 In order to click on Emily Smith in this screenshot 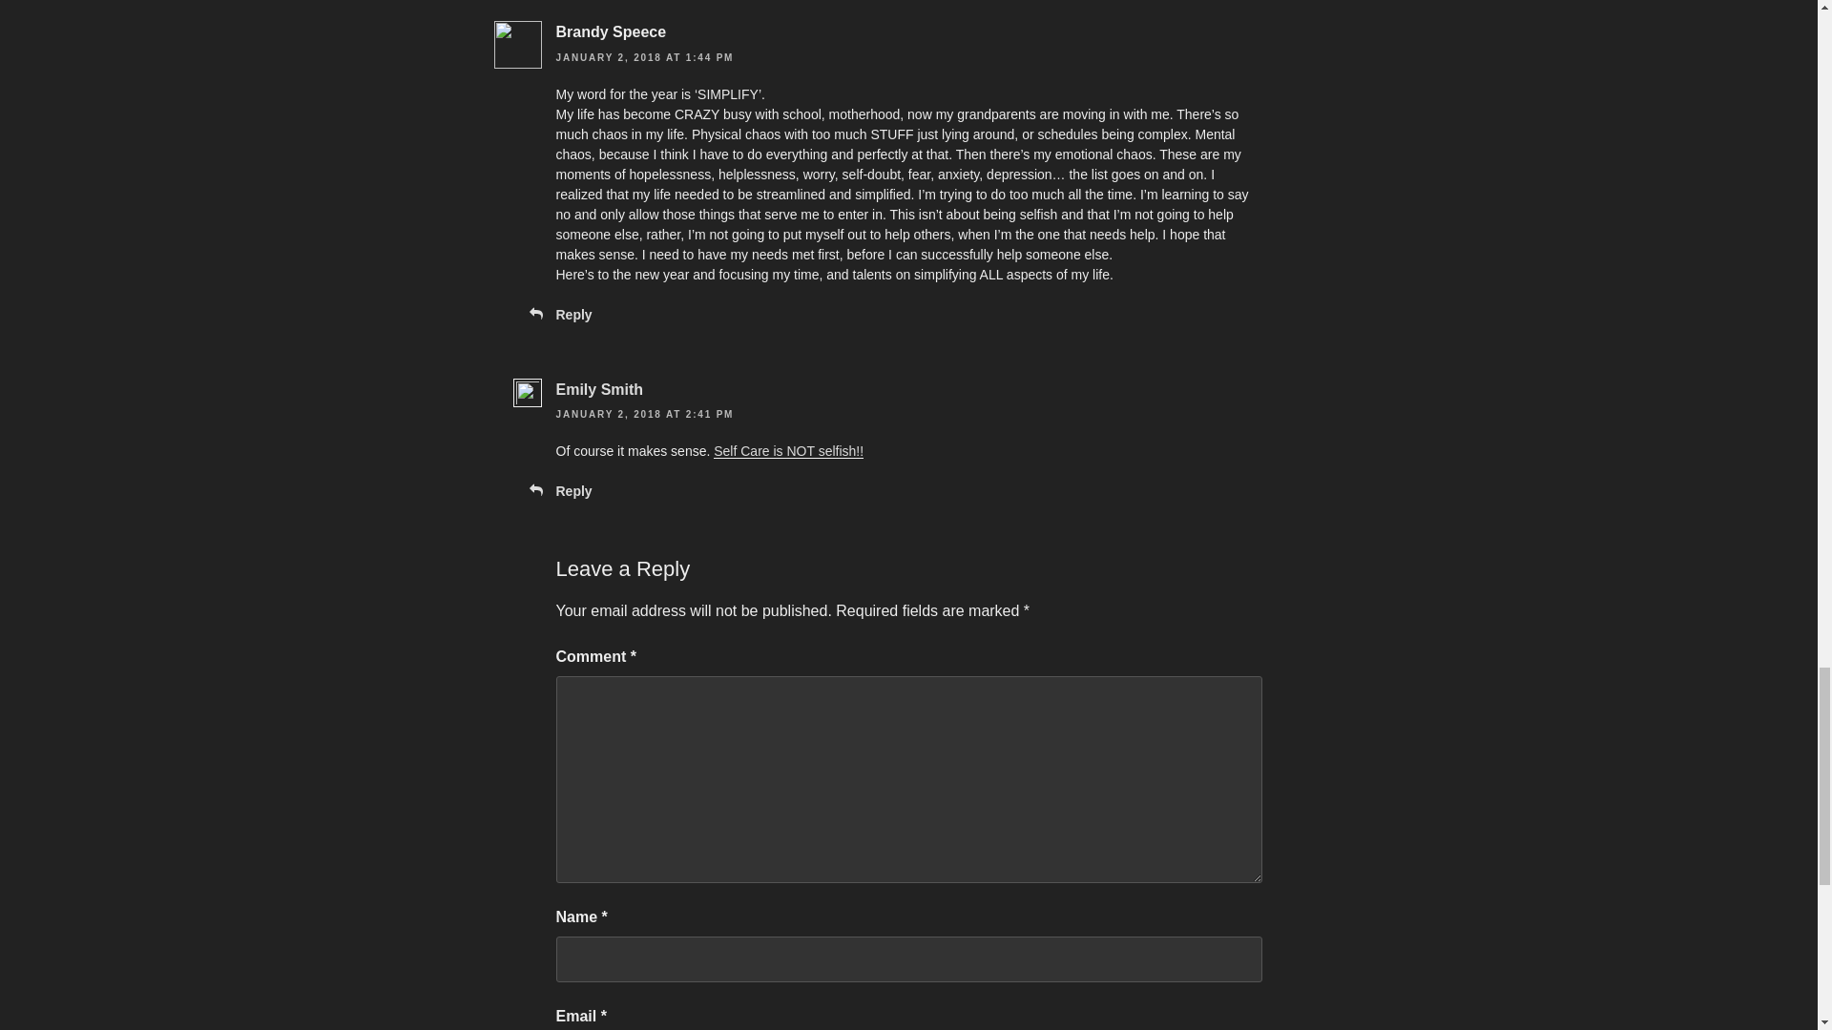, I will do `click(598, 389)`.